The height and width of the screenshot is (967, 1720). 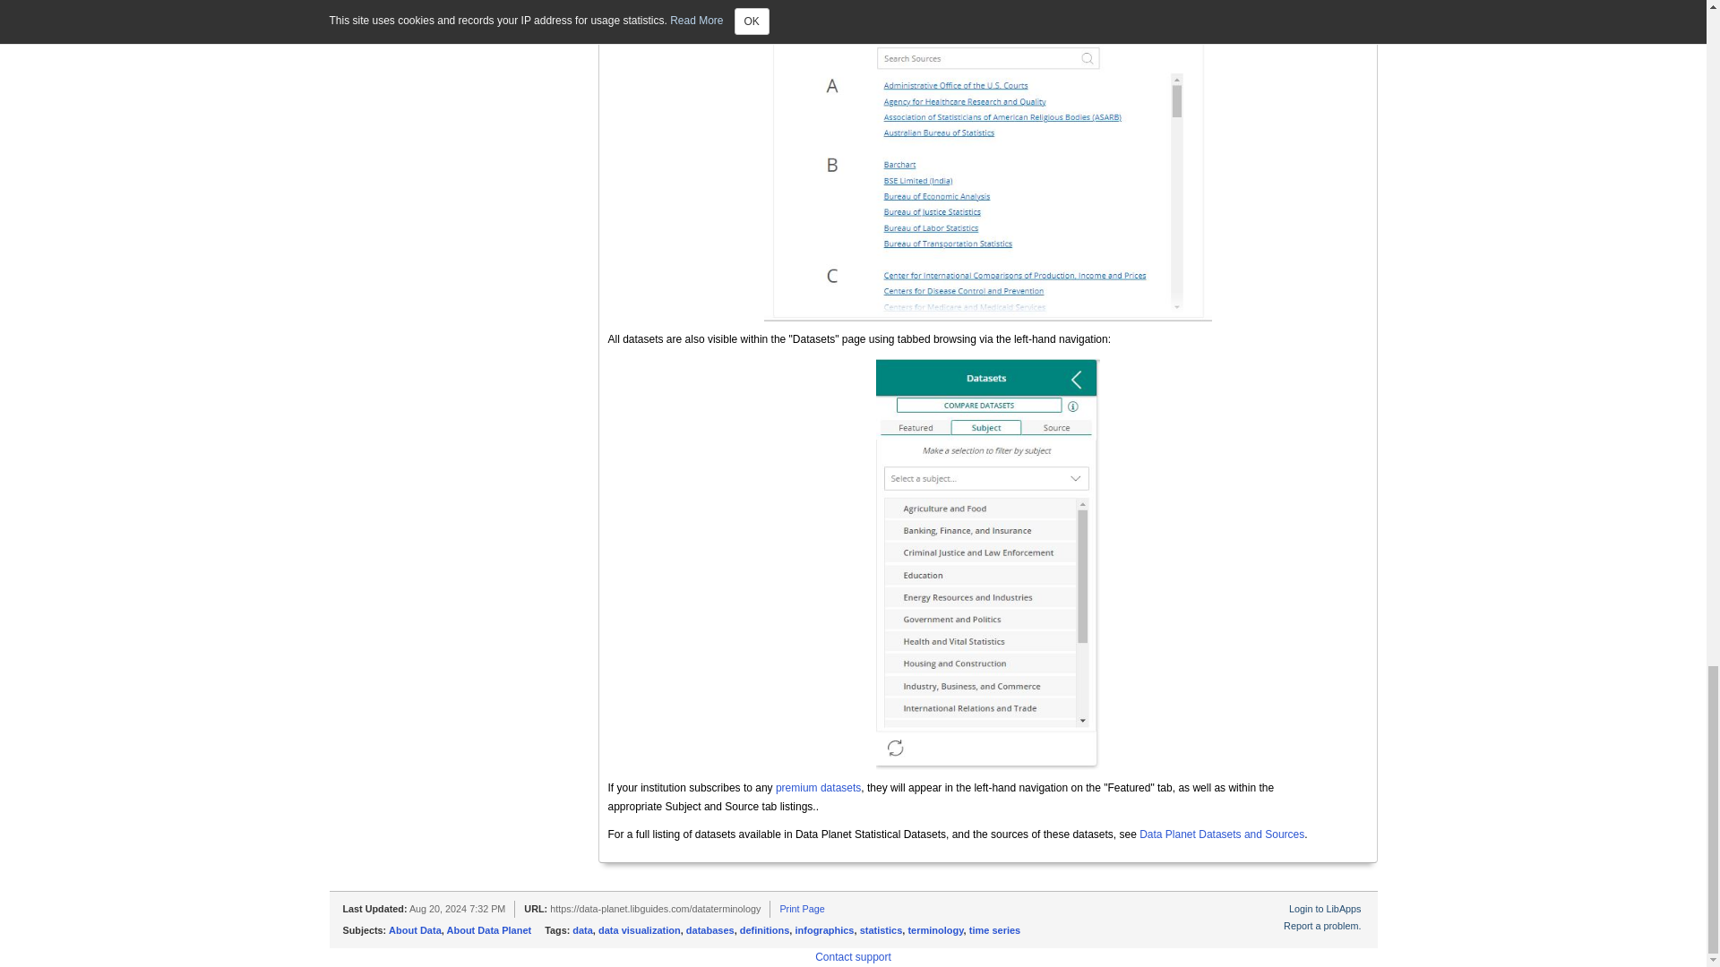 What do you see at coordinates (818, 787) in the screenshot?
I see `premium datasets` at bounding box center [818, 787].